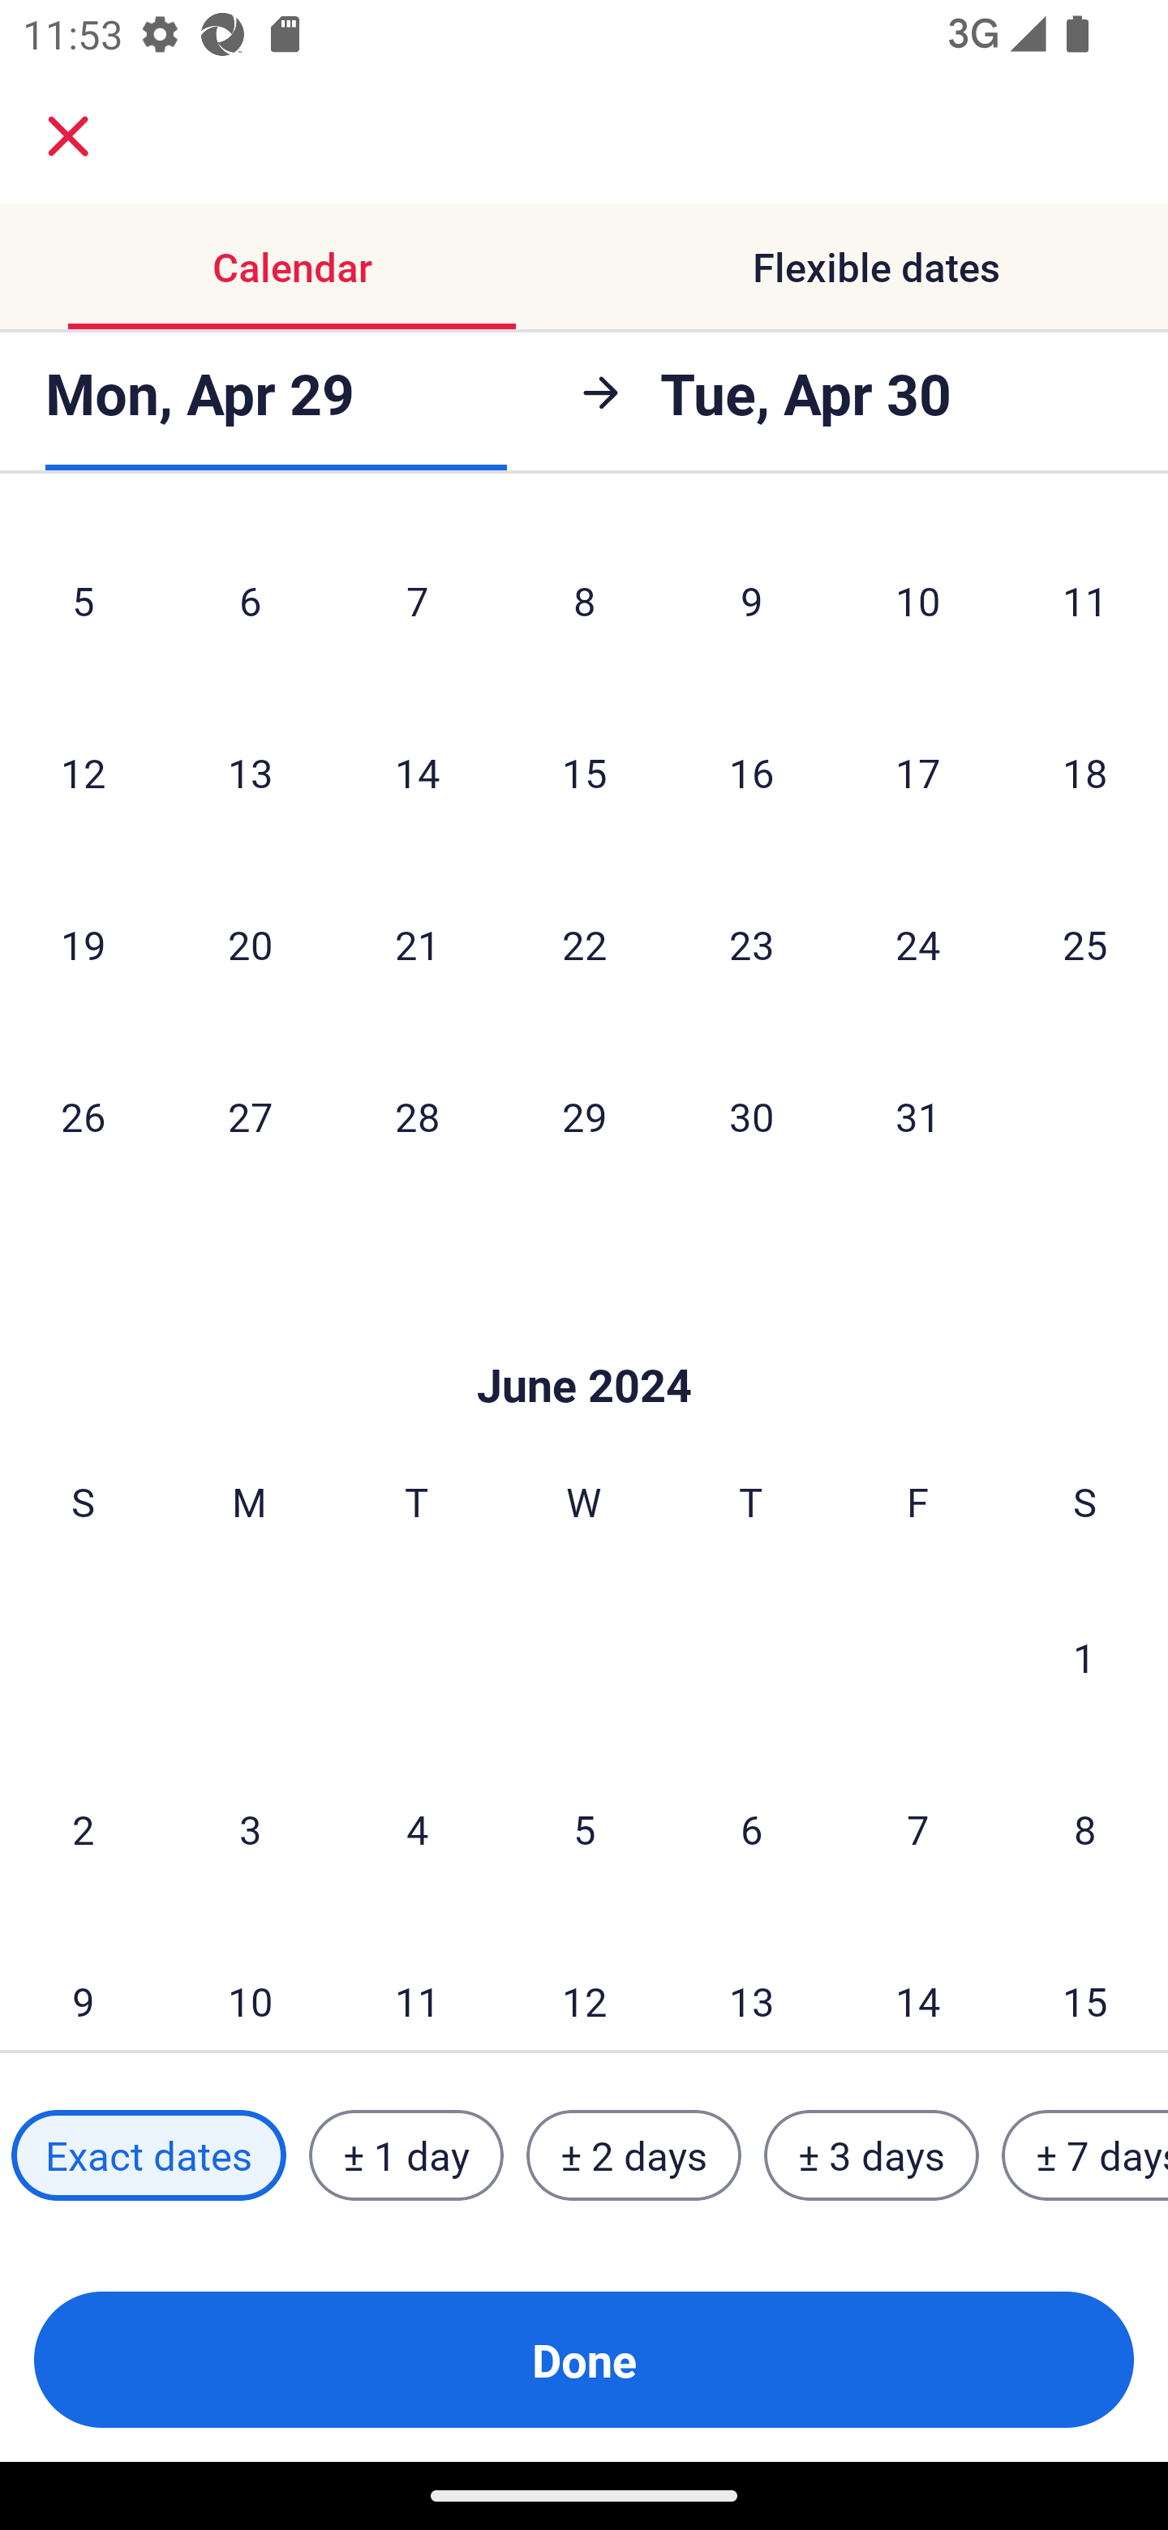 This screenshot has height=2530, width=1168. What do you see at coordinates (584, 943) in the screenshot?
I see `22 Wednesday, May 22, 2024` at bounding box center [584, 943].